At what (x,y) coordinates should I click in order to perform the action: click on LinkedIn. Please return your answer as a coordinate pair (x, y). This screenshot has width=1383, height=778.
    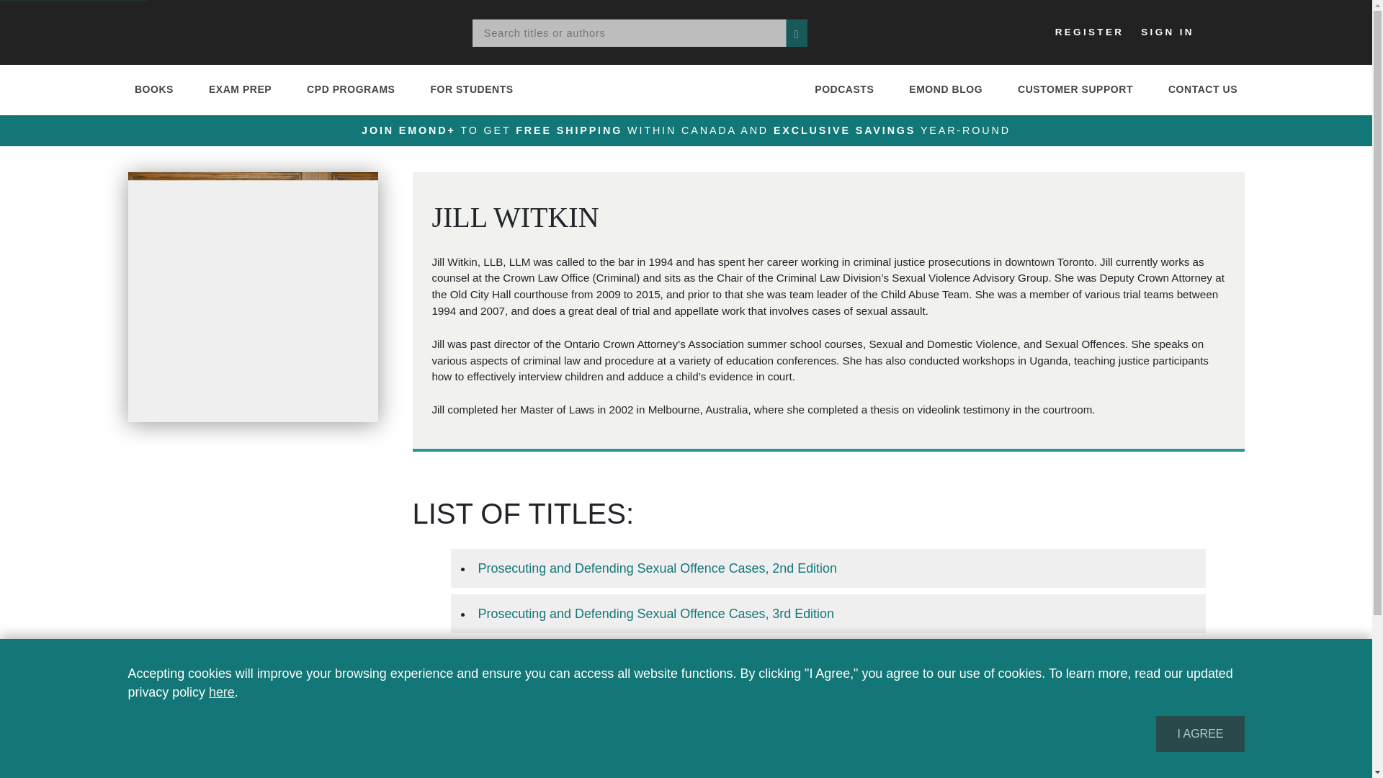
    Looking at the image, I should click on (856, 751).